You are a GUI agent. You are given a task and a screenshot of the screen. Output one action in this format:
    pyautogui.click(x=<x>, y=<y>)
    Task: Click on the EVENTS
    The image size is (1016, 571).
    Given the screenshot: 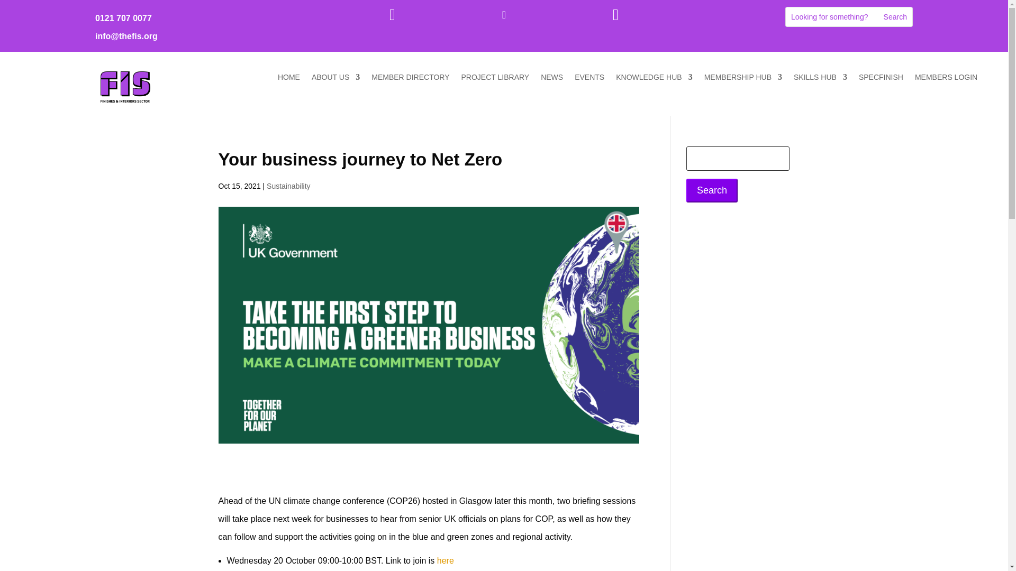 What is the action you would take?
    pyautogui.click(x=589, y=79)
    